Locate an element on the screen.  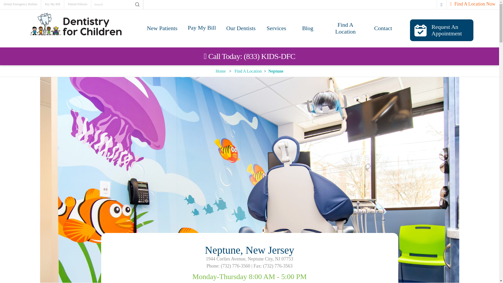
Pay My Bill is located at coordinates (202, 29).